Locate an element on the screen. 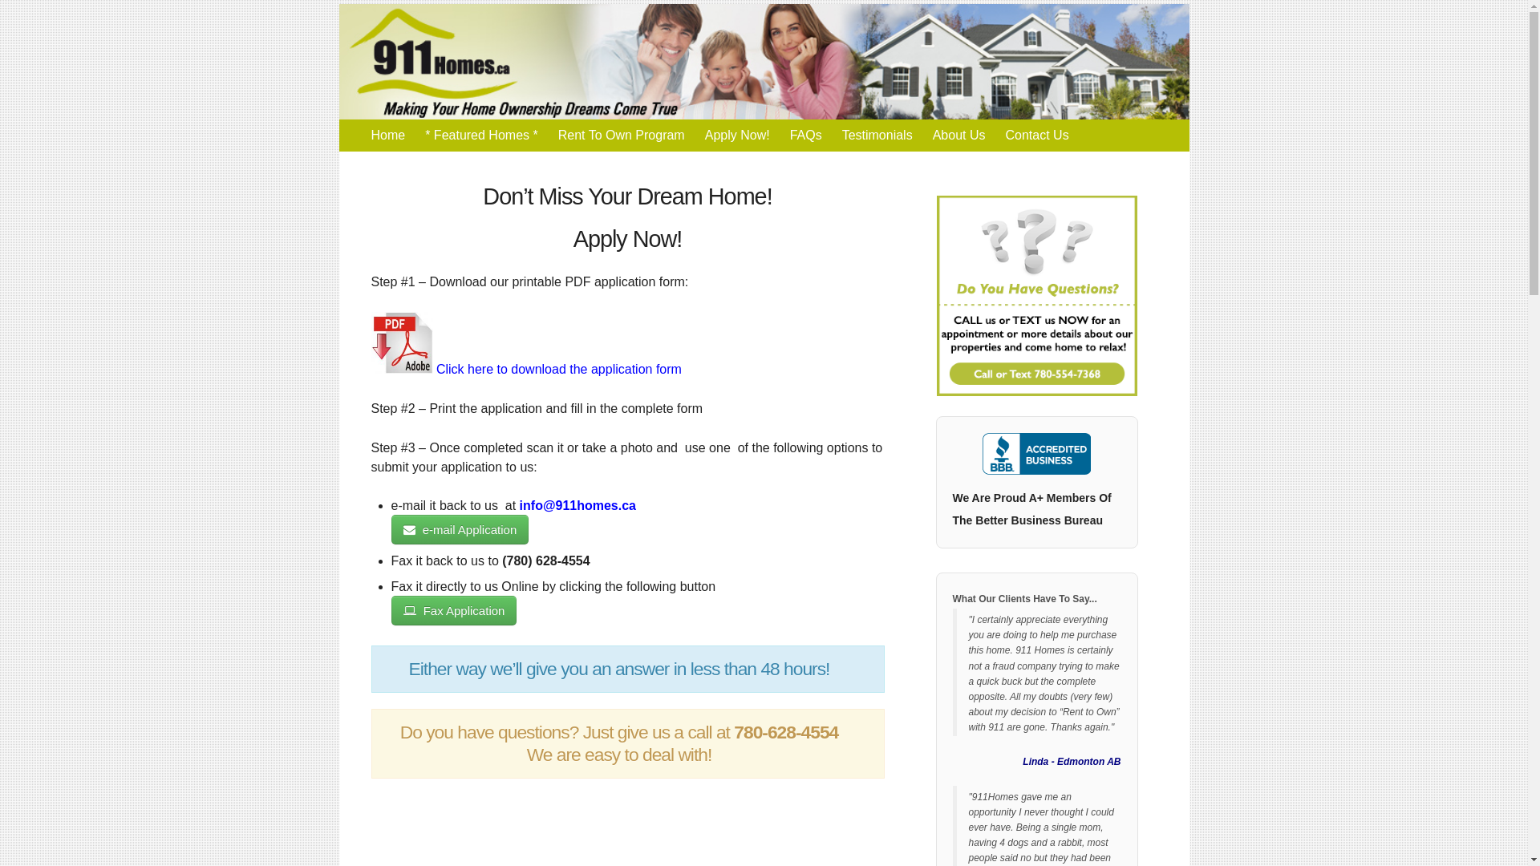  Fax Application is located at coordinates (454, 611).